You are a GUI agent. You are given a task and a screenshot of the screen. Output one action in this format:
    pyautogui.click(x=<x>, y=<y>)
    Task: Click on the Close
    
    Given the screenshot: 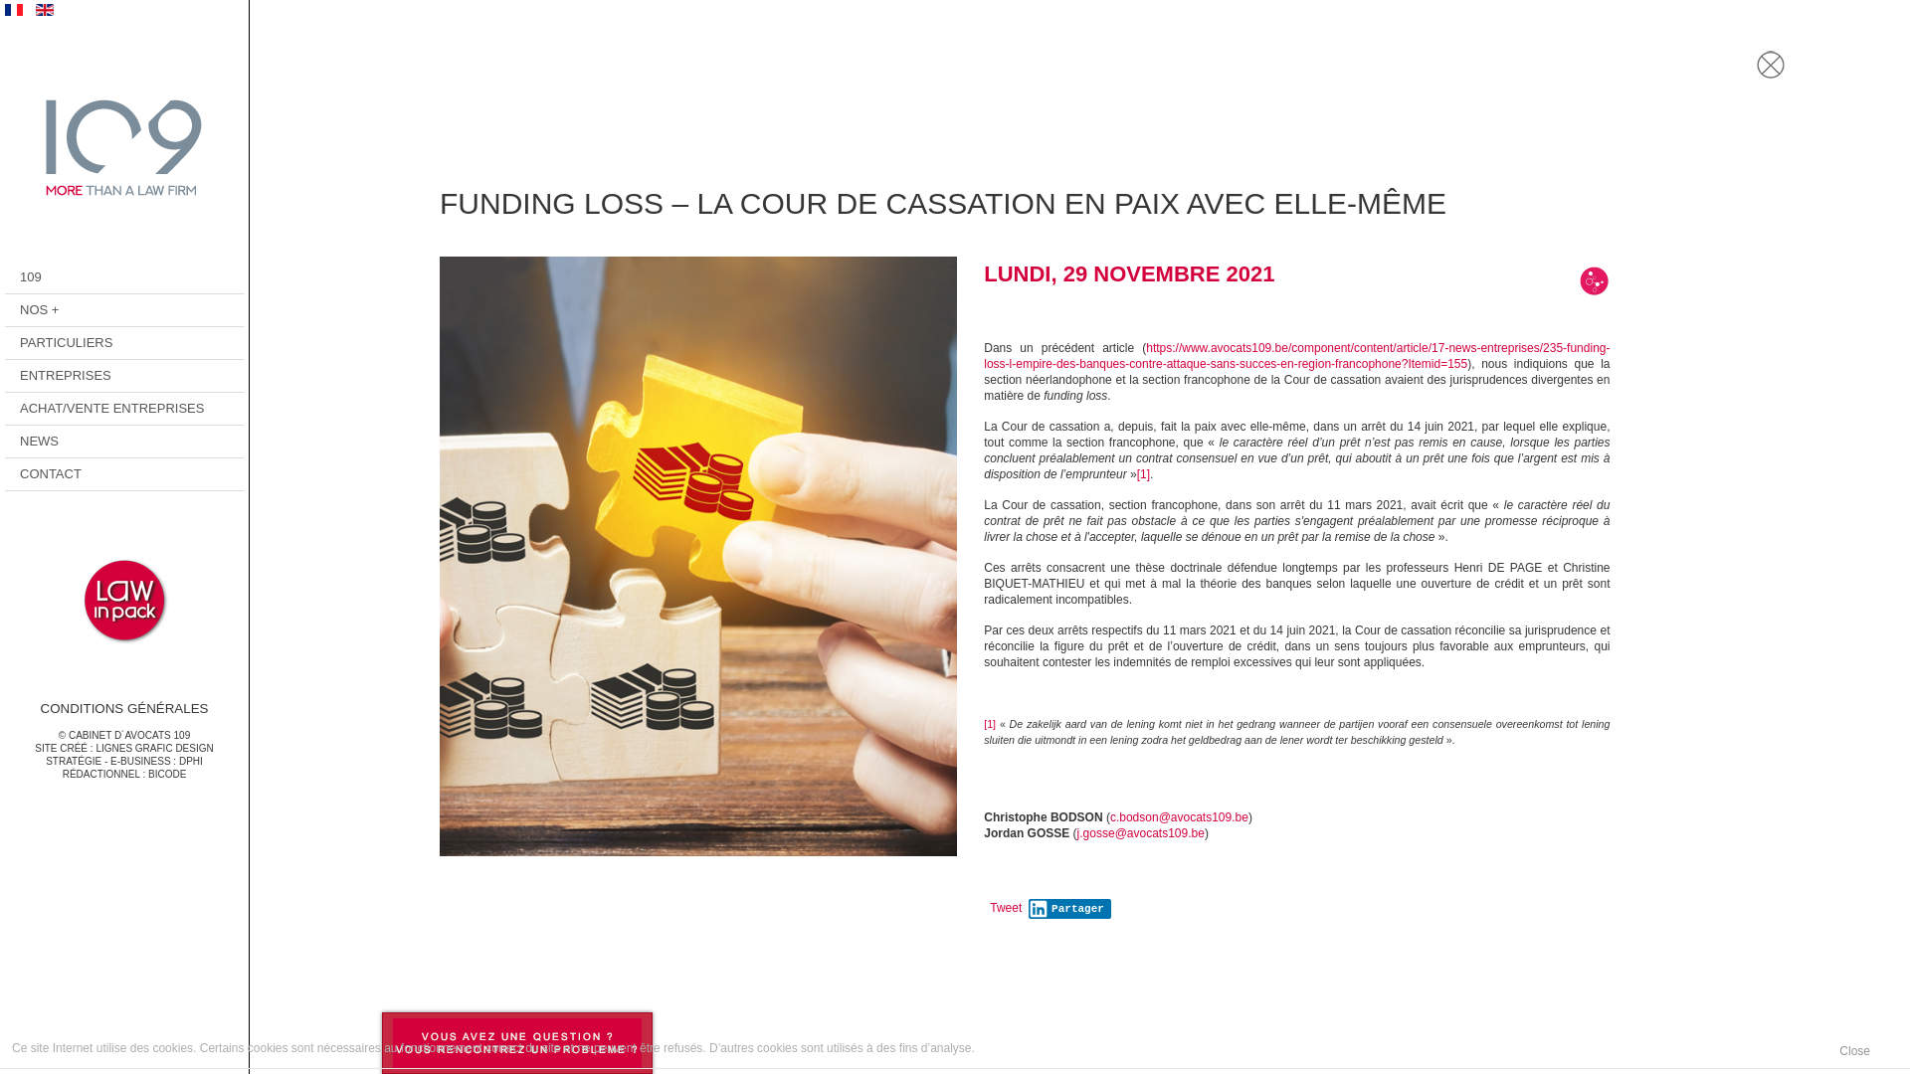 What is the action you would take?
    pyautogui.click(x=1870, y=1051)
    